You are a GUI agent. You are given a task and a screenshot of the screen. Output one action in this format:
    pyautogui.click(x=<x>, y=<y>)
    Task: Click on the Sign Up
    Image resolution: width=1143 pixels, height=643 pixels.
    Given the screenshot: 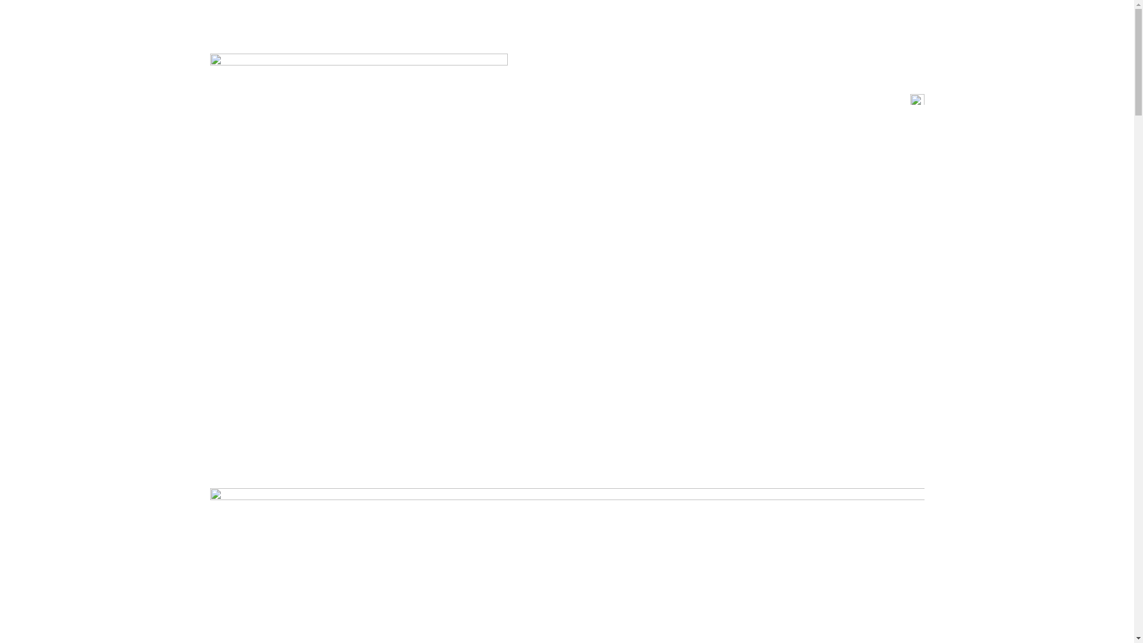 What is the action you would take?
    pyautogui.click(x=494, y=372)
    